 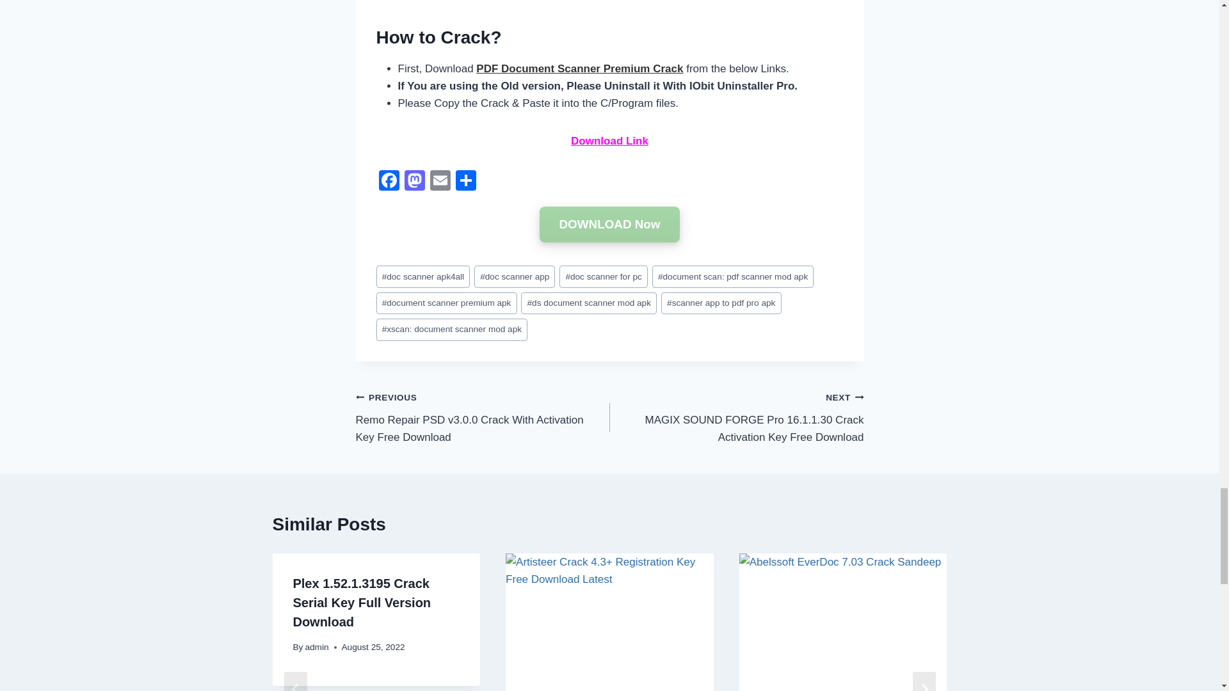 I want to click on PDF Document Scanner Premium Crack, so click(x=580, y=68).